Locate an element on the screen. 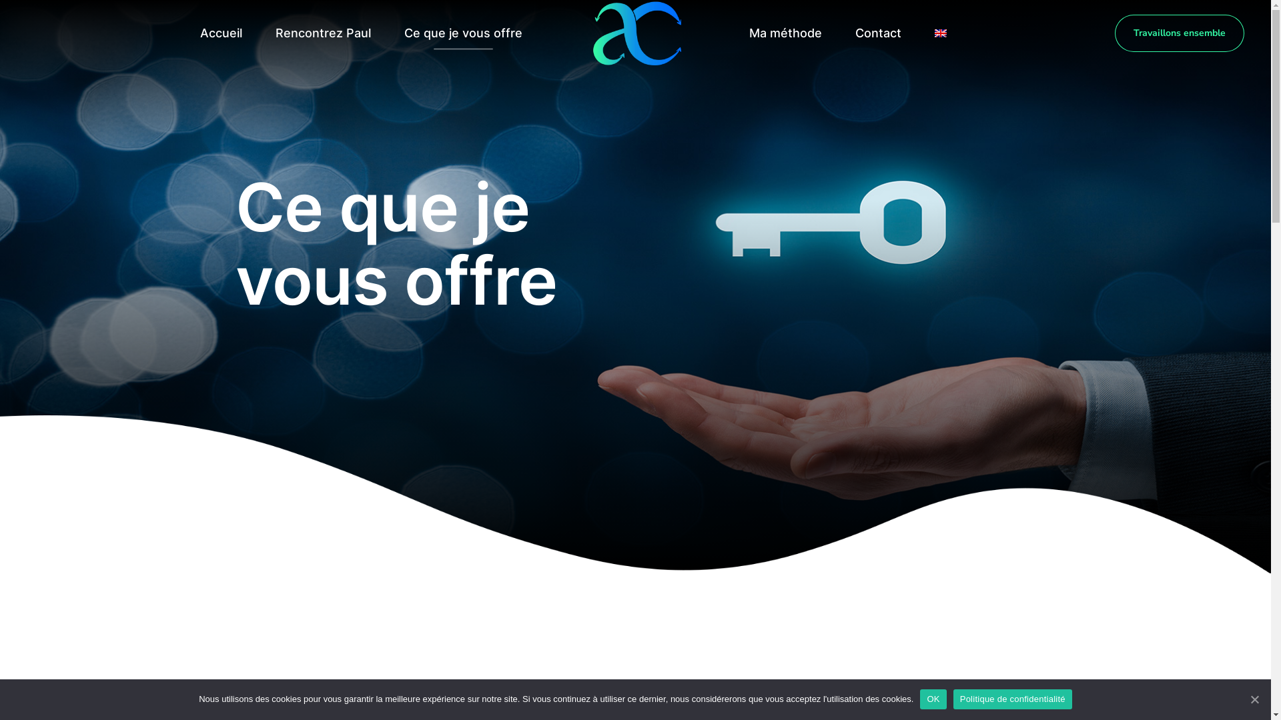 The image size is (1281, 720). Ce que je vous offre is located at coordinates (463, 33).